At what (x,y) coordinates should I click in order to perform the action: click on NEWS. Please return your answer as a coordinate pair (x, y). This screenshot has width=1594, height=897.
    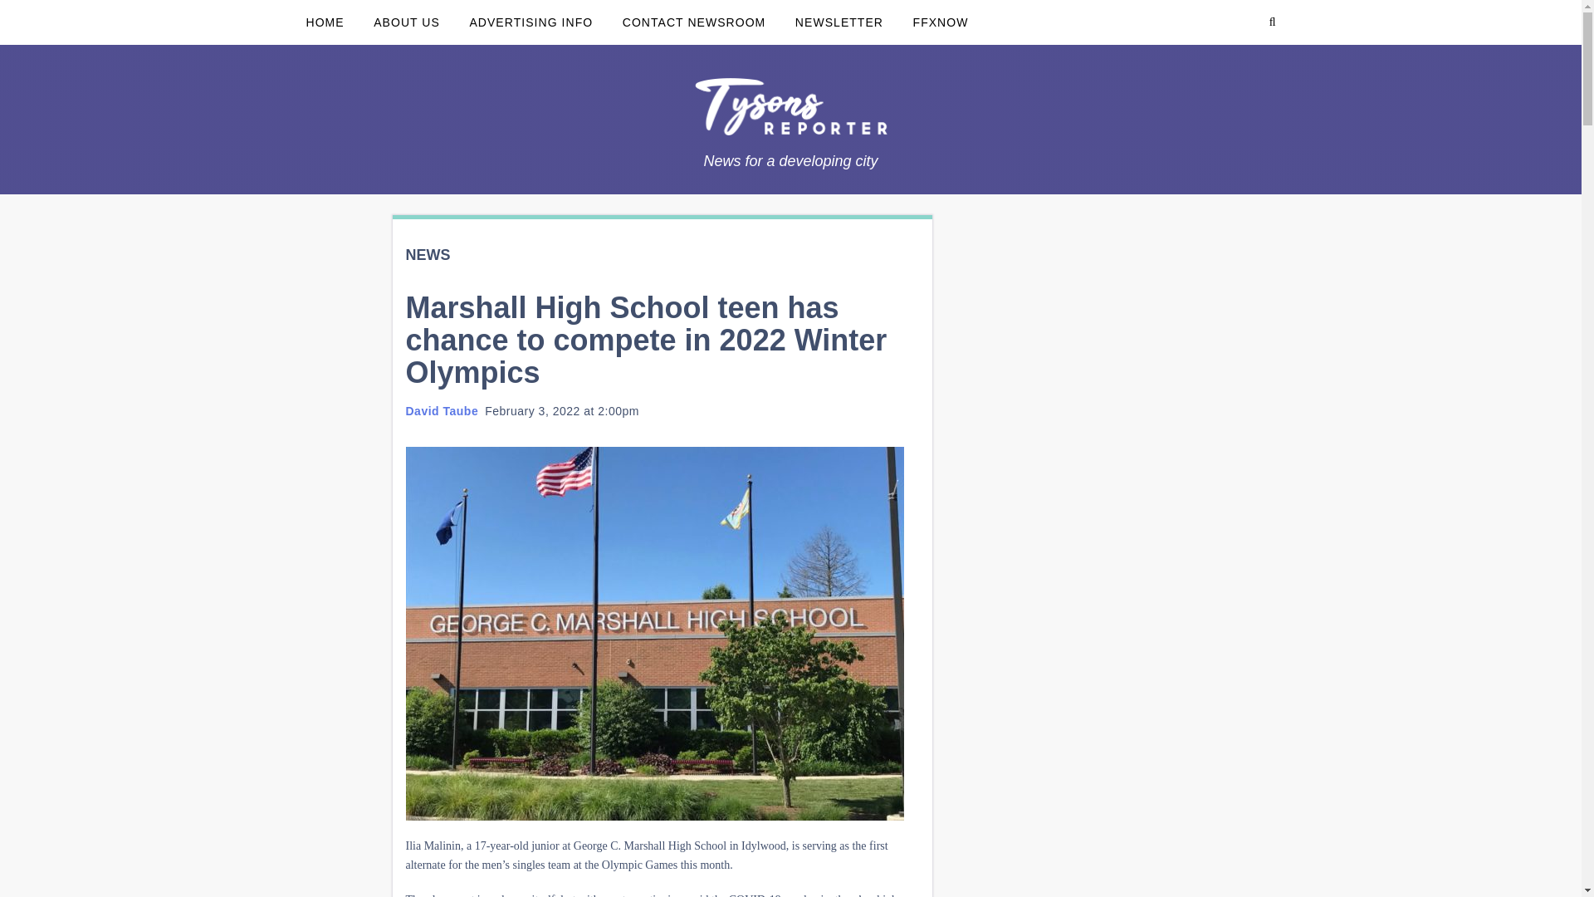
    Looking at the image, I should click on (427, 255).